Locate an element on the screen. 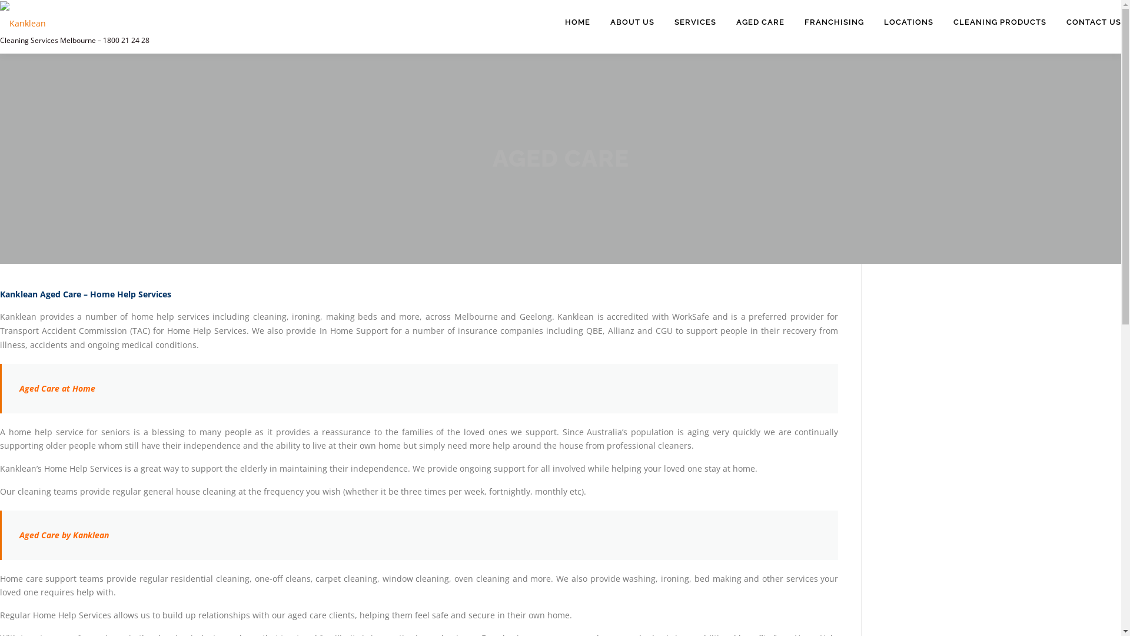  LOCATIONS is located at coordinates (909, 22).